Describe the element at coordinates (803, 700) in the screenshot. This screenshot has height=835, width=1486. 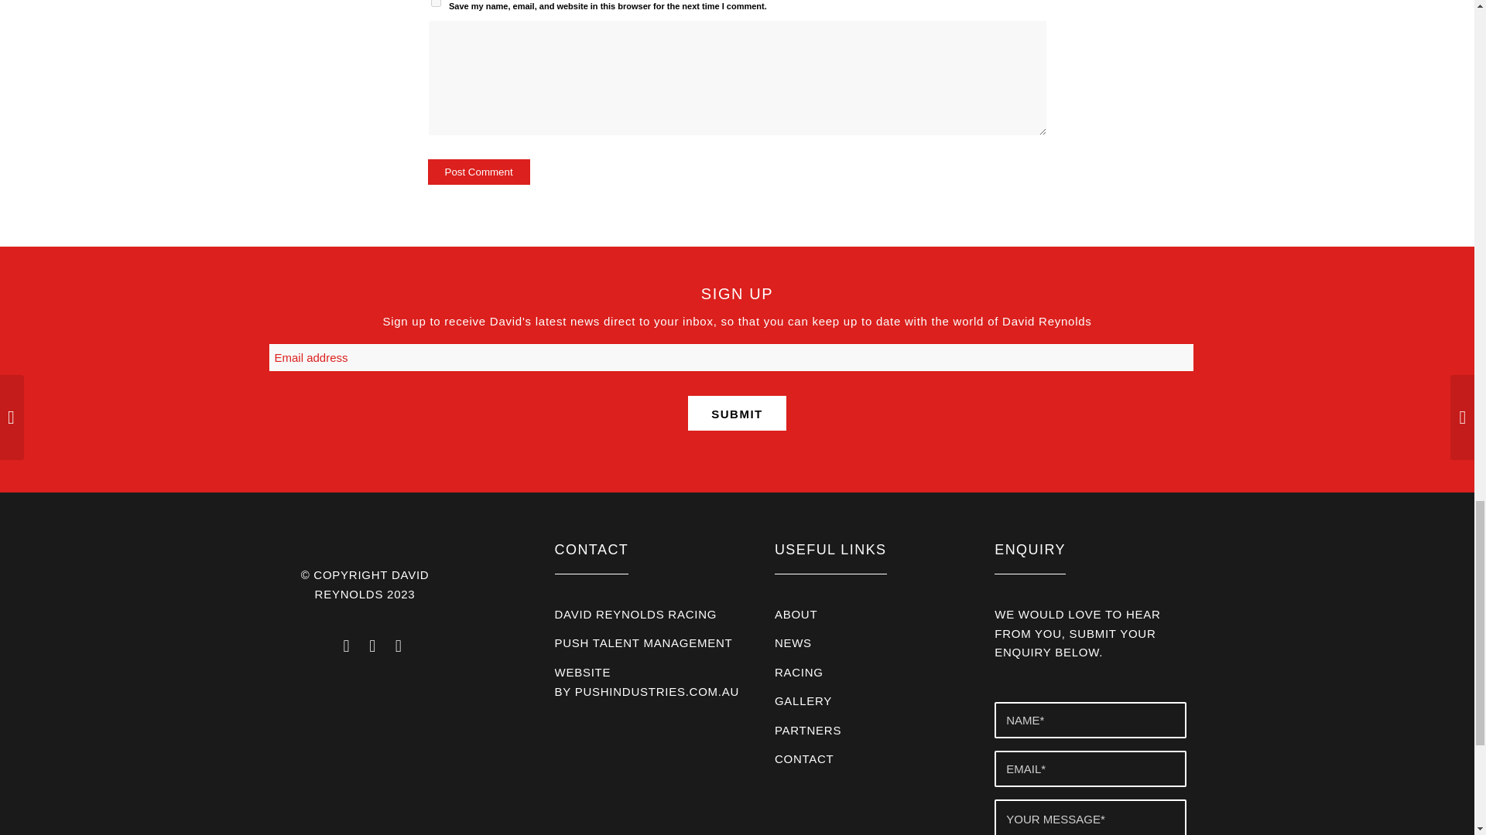
I see `GALLERY` at that location.